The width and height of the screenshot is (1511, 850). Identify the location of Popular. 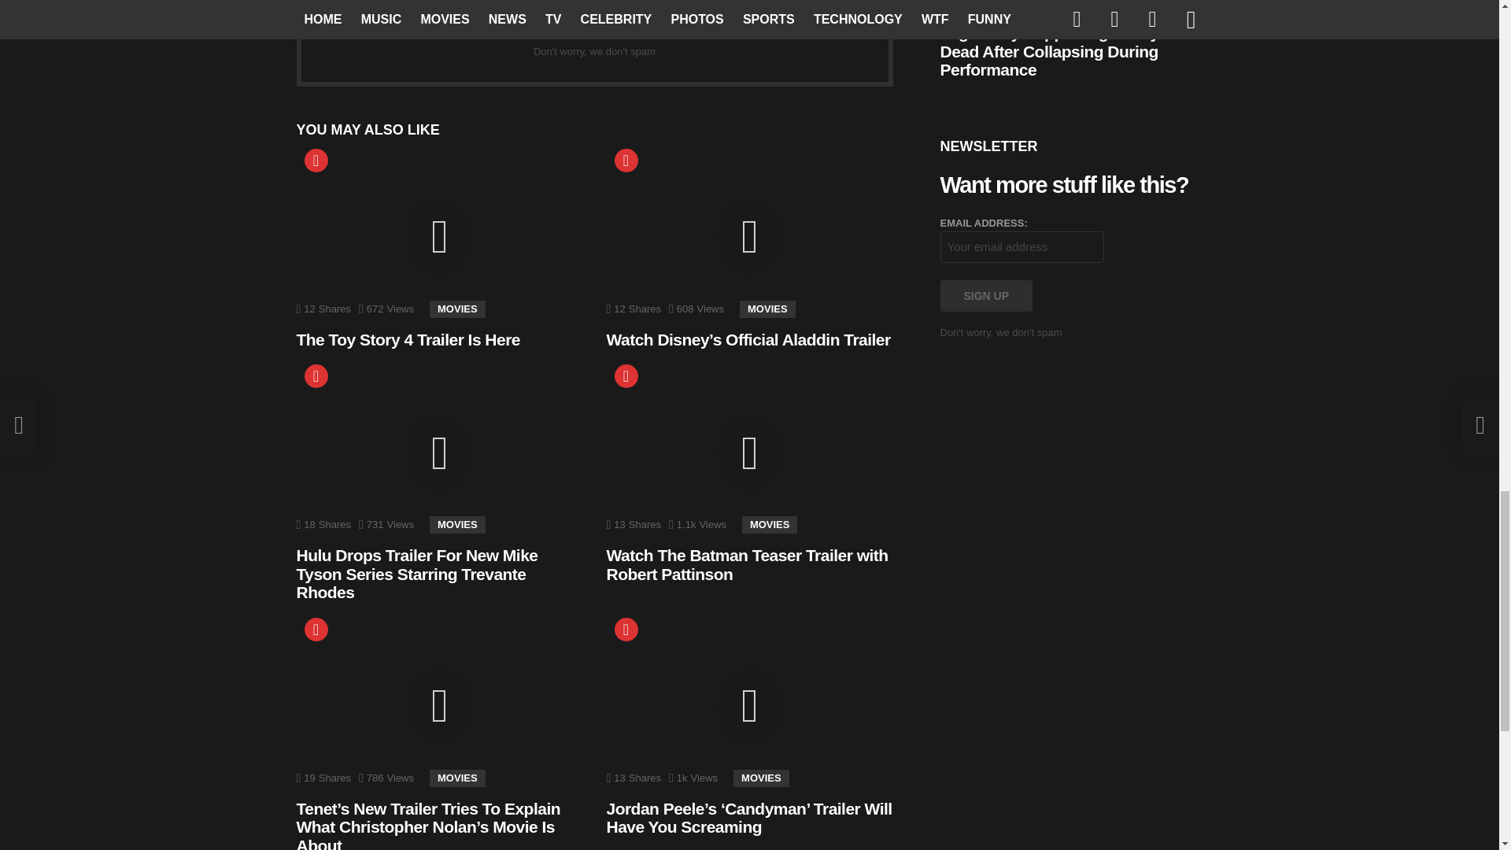
(625, 630).